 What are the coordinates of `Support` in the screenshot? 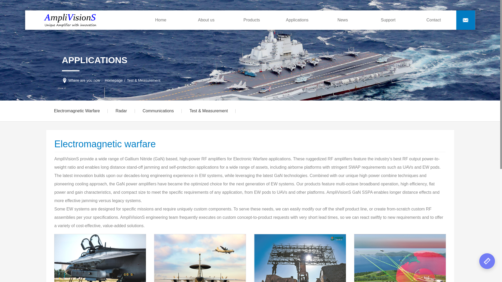 It's located at (388, 20).